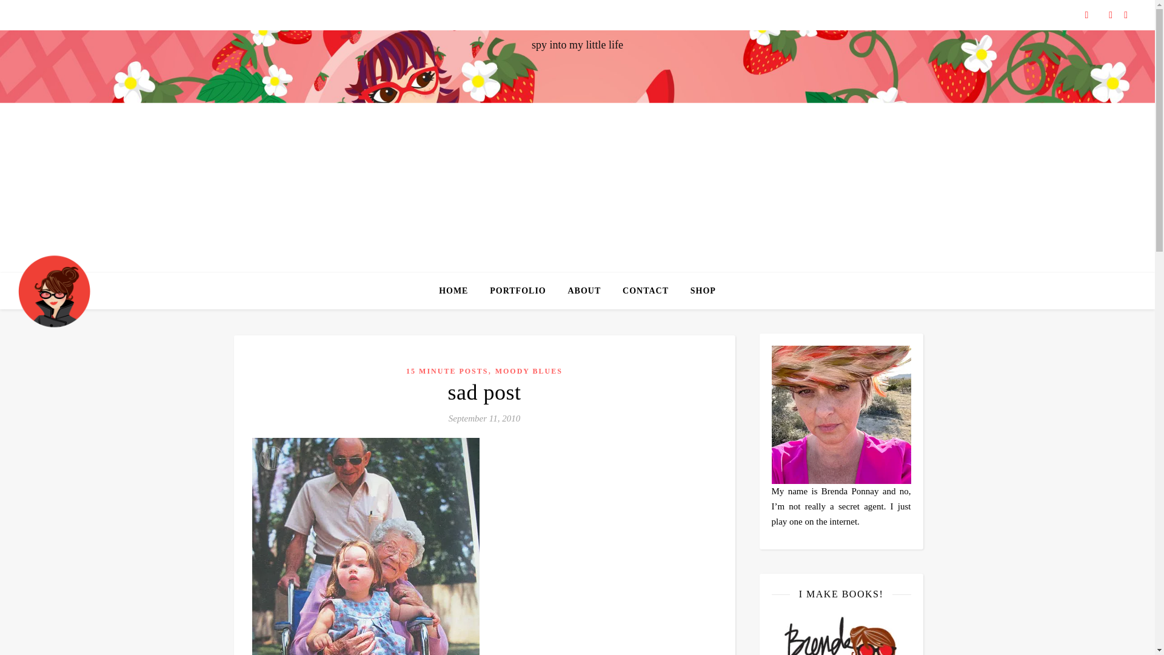 The height and width of the screenshot is (655, 1164). What do you see at coordinates (458, 291) in the screenshot?
I see `HOME` at bounding box center [458, 291].